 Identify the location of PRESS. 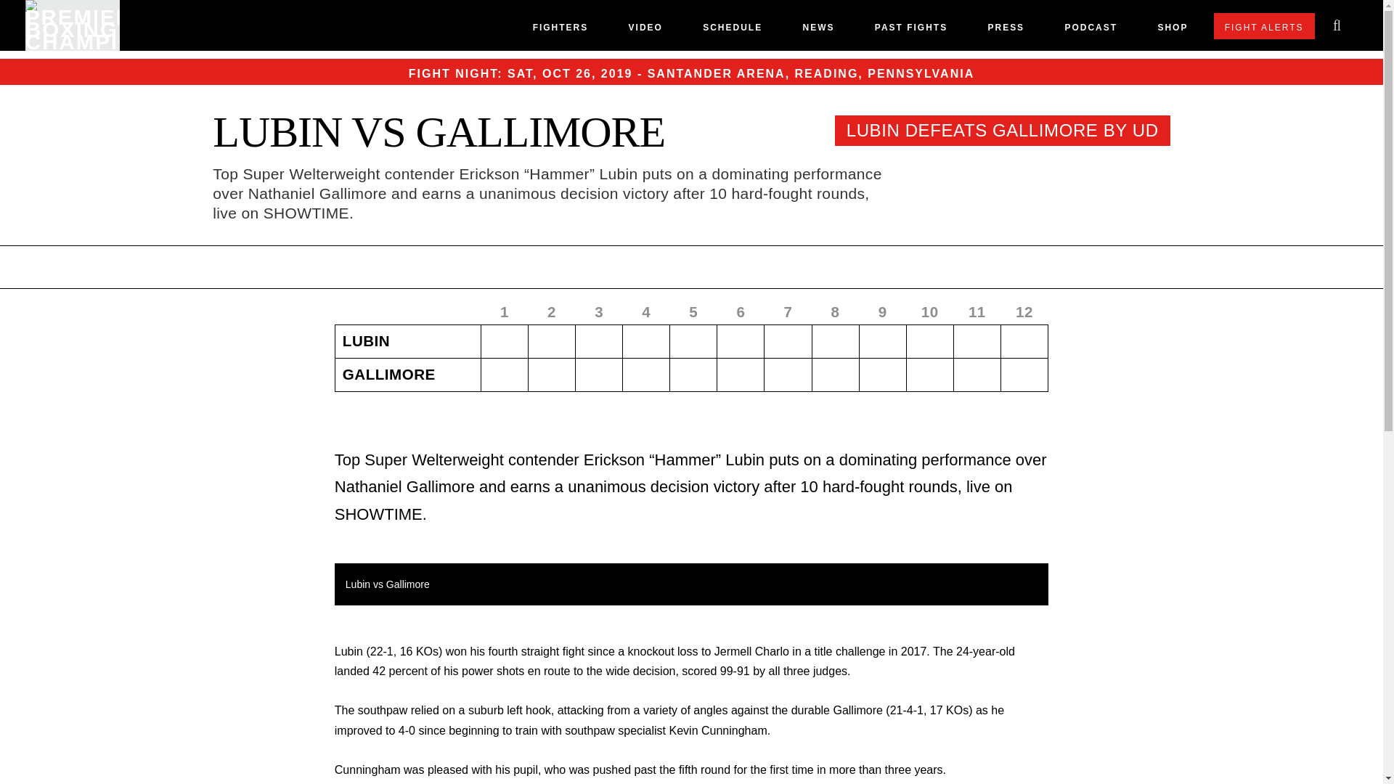
(1006, 30).